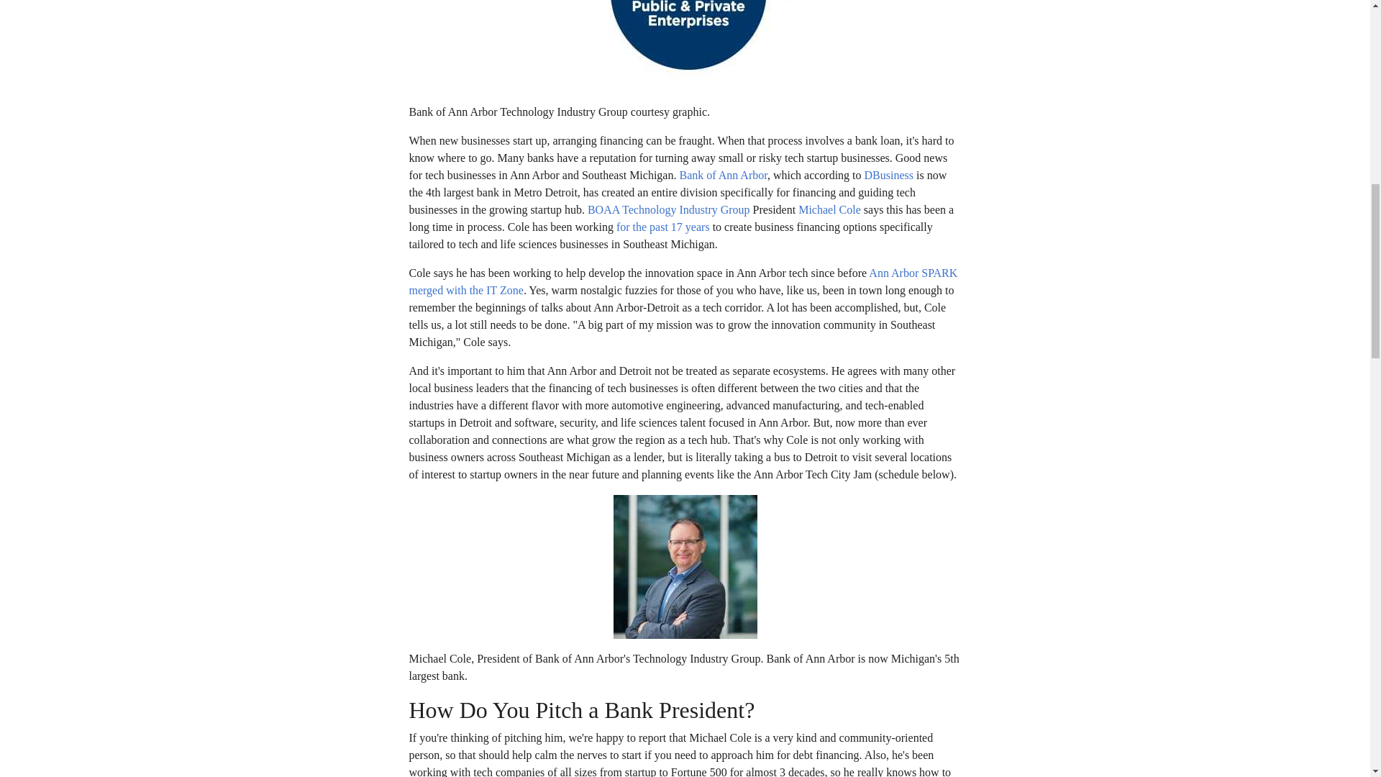 This screenshot has width=1381, height=777. Describe the element at coordinates (888, 175) in the screenshot. I see `DBusiness` at that location.